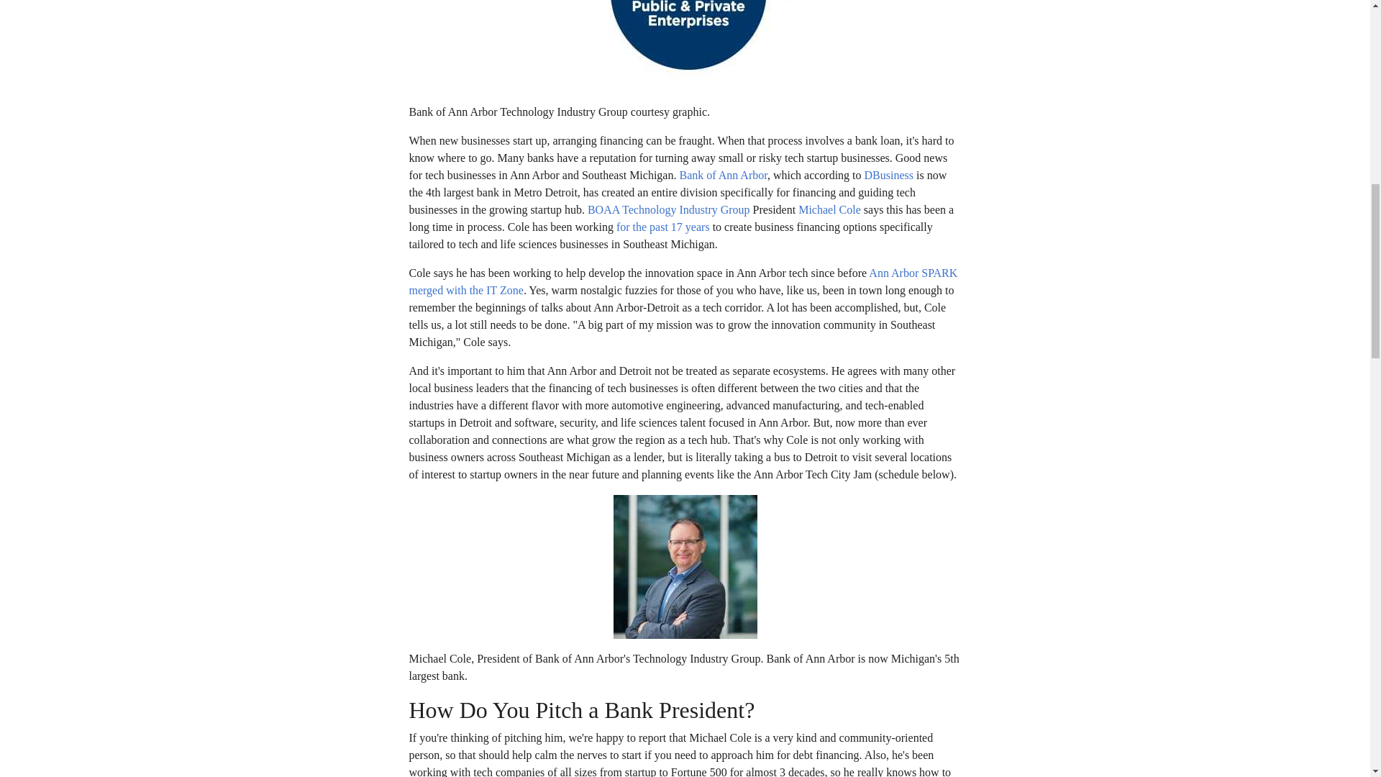 This screenshot has width=1381, height=777. Describe the element at coordinates (888, 175) in the screenshot. I see `DBusiness` at that location.